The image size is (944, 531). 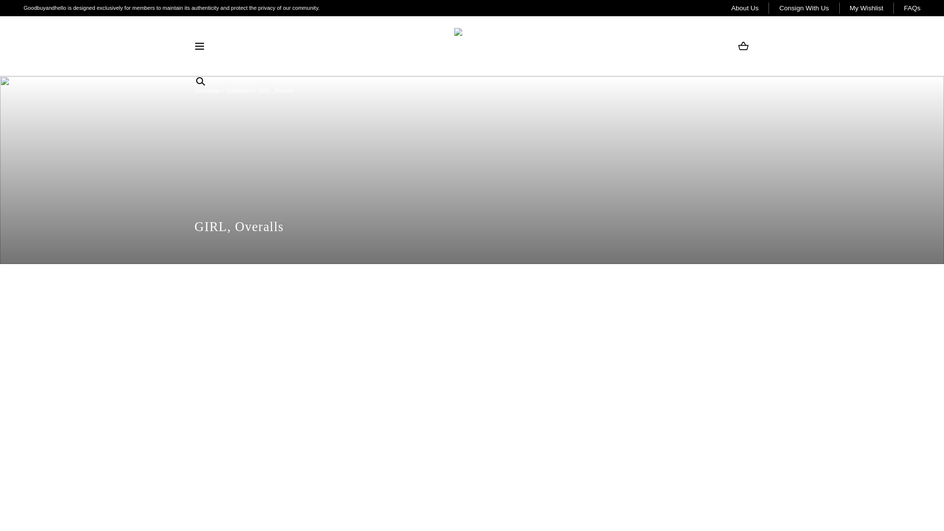 What do you see at coordinates (472, 46) in the screenshot?
I see `Goodbuyandhello` at bounding box center [472, 46].